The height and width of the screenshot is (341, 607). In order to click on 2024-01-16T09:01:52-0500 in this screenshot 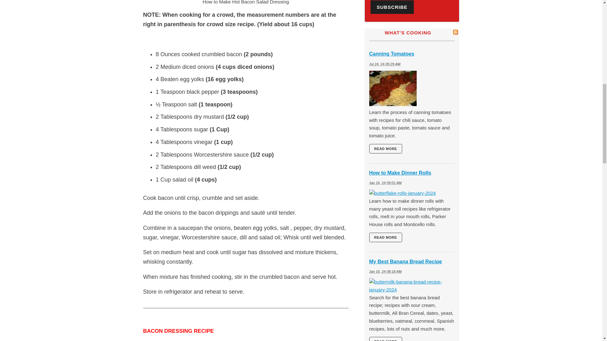, I will do `click(385, 183)`.